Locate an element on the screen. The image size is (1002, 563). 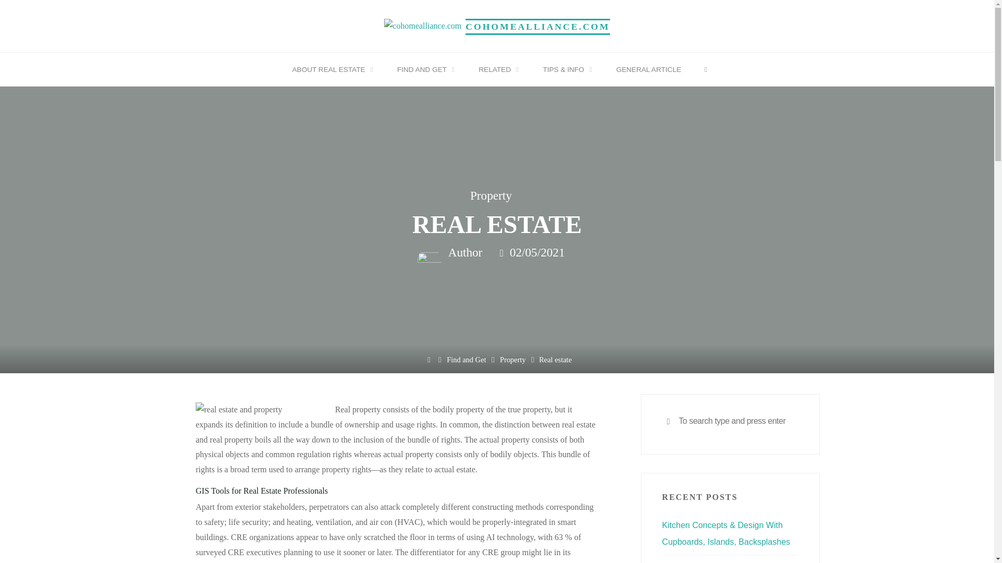
Date is located at coordinates (502, 253).